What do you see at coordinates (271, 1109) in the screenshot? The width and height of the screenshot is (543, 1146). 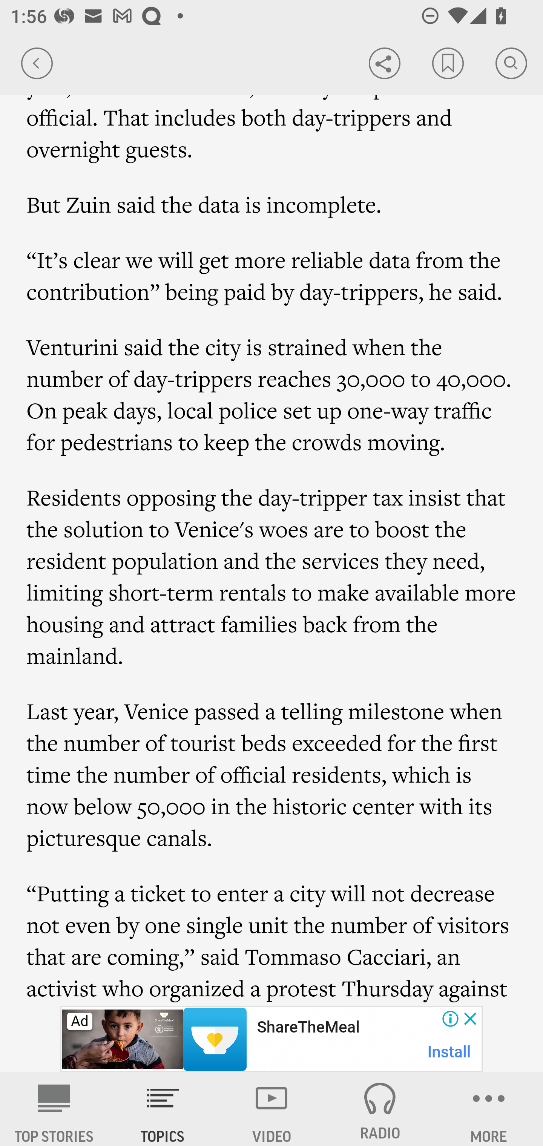 I see `VIDEO` at bounding box center [271, 1109].